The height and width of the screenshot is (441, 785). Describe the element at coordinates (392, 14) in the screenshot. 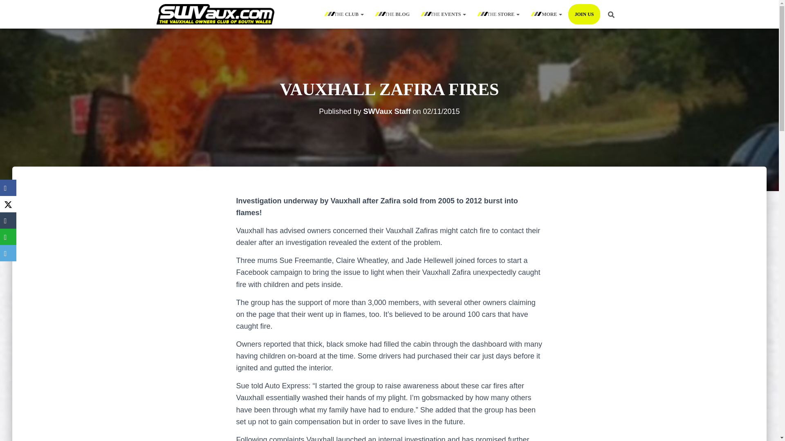

I see `THE BLOG` at that location.